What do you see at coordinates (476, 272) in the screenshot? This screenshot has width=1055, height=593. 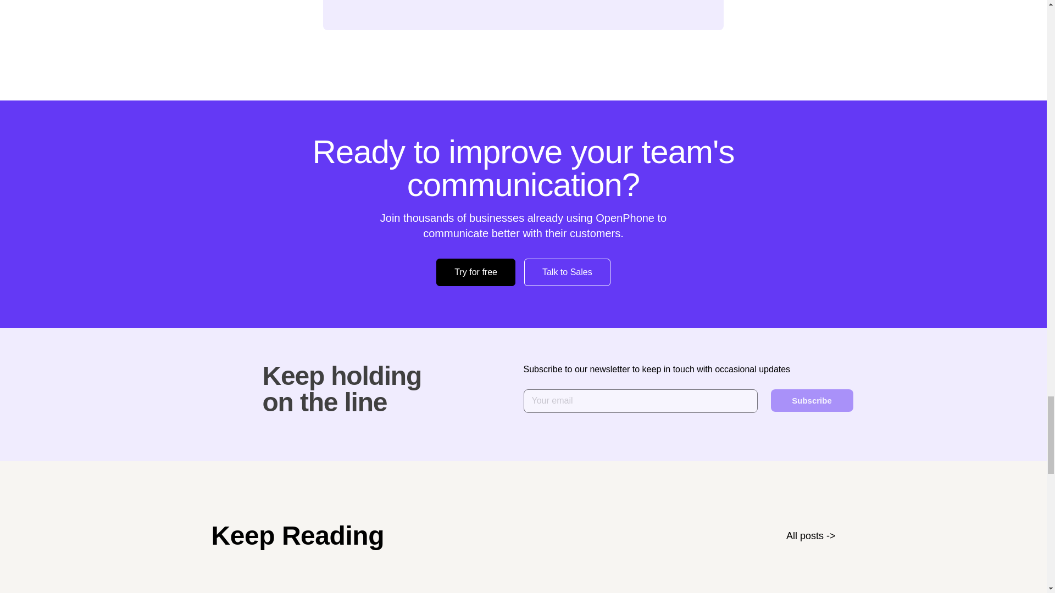 I see `Try for free` at bounding box center [476, 272].